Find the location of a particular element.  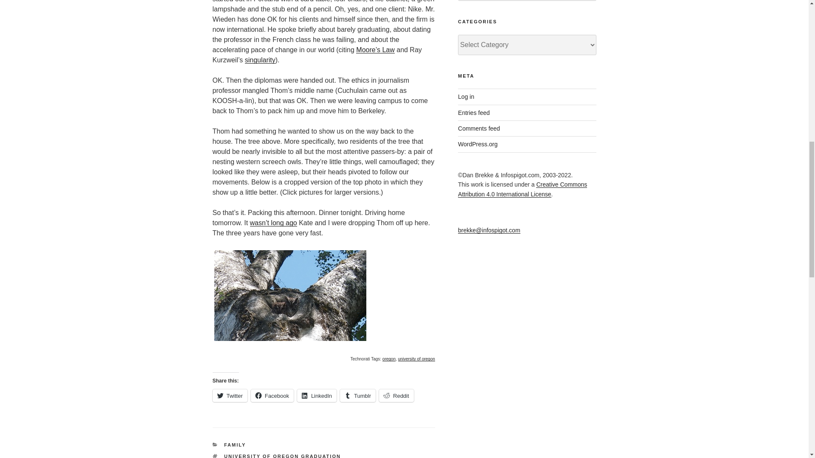

LinkedIn is located at coordinates (317, 396).